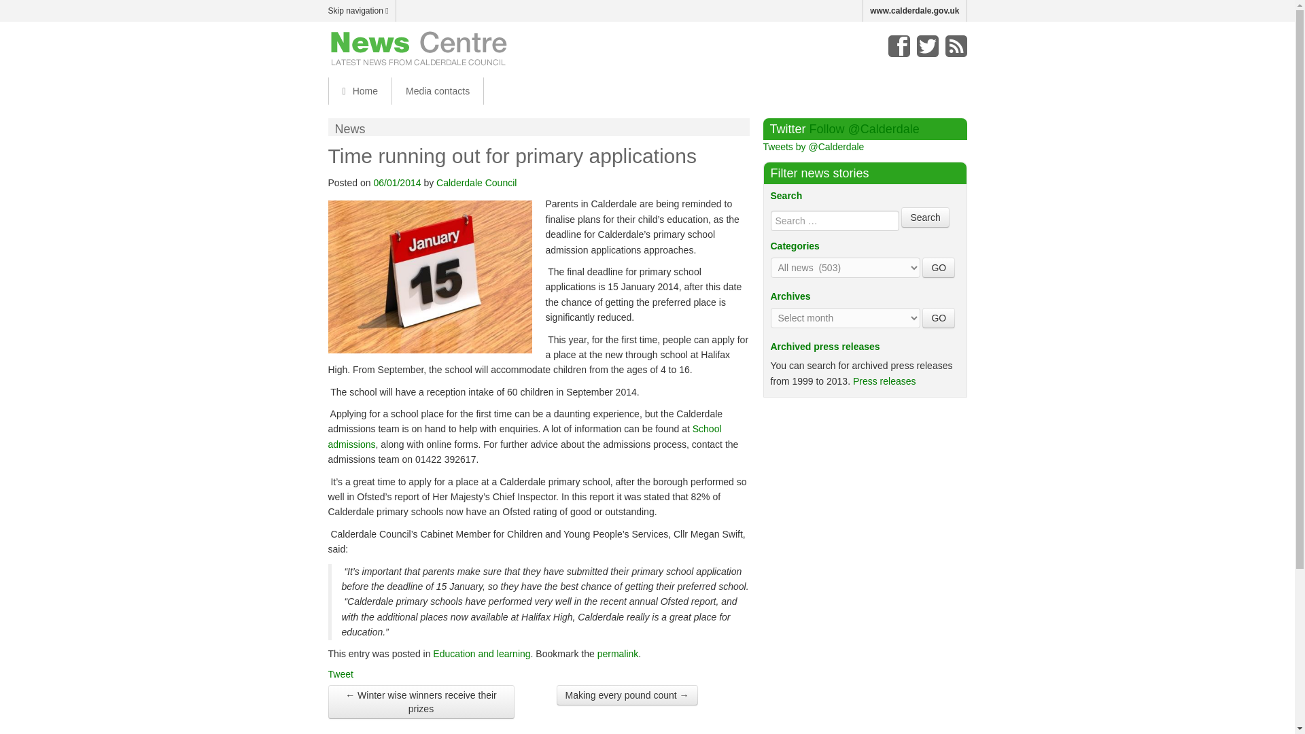  Describe the element at coordinates (619, 653) in the screenshot. I see `Permalink to Time running out for primary applications` at that location.